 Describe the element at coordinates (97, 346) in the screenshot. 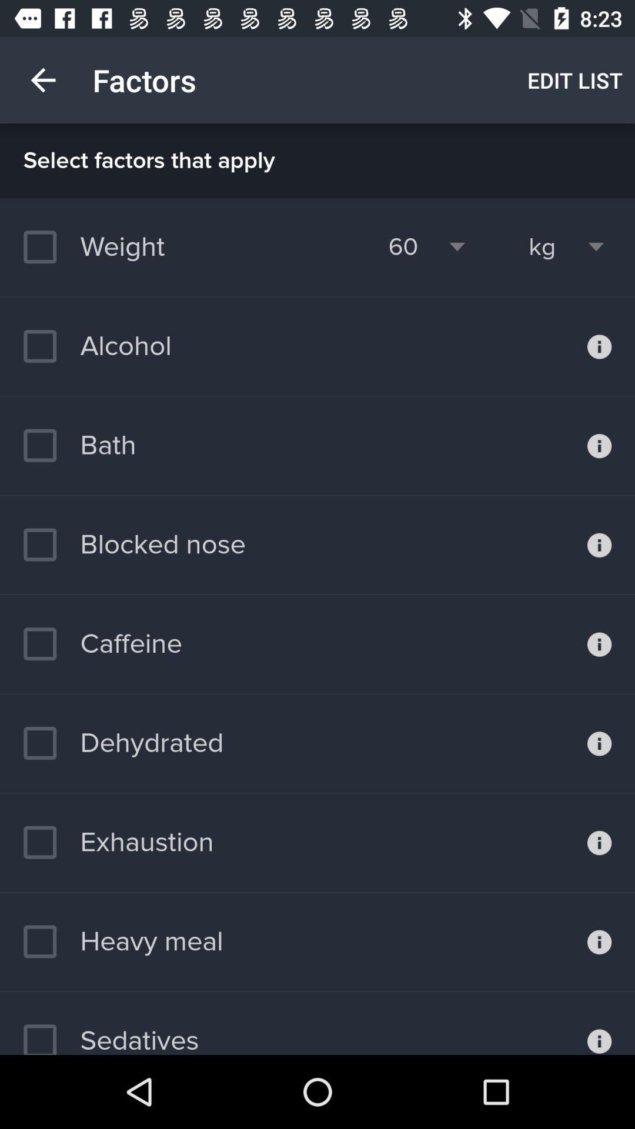

I see `choose the icon above the bath item` at that location.